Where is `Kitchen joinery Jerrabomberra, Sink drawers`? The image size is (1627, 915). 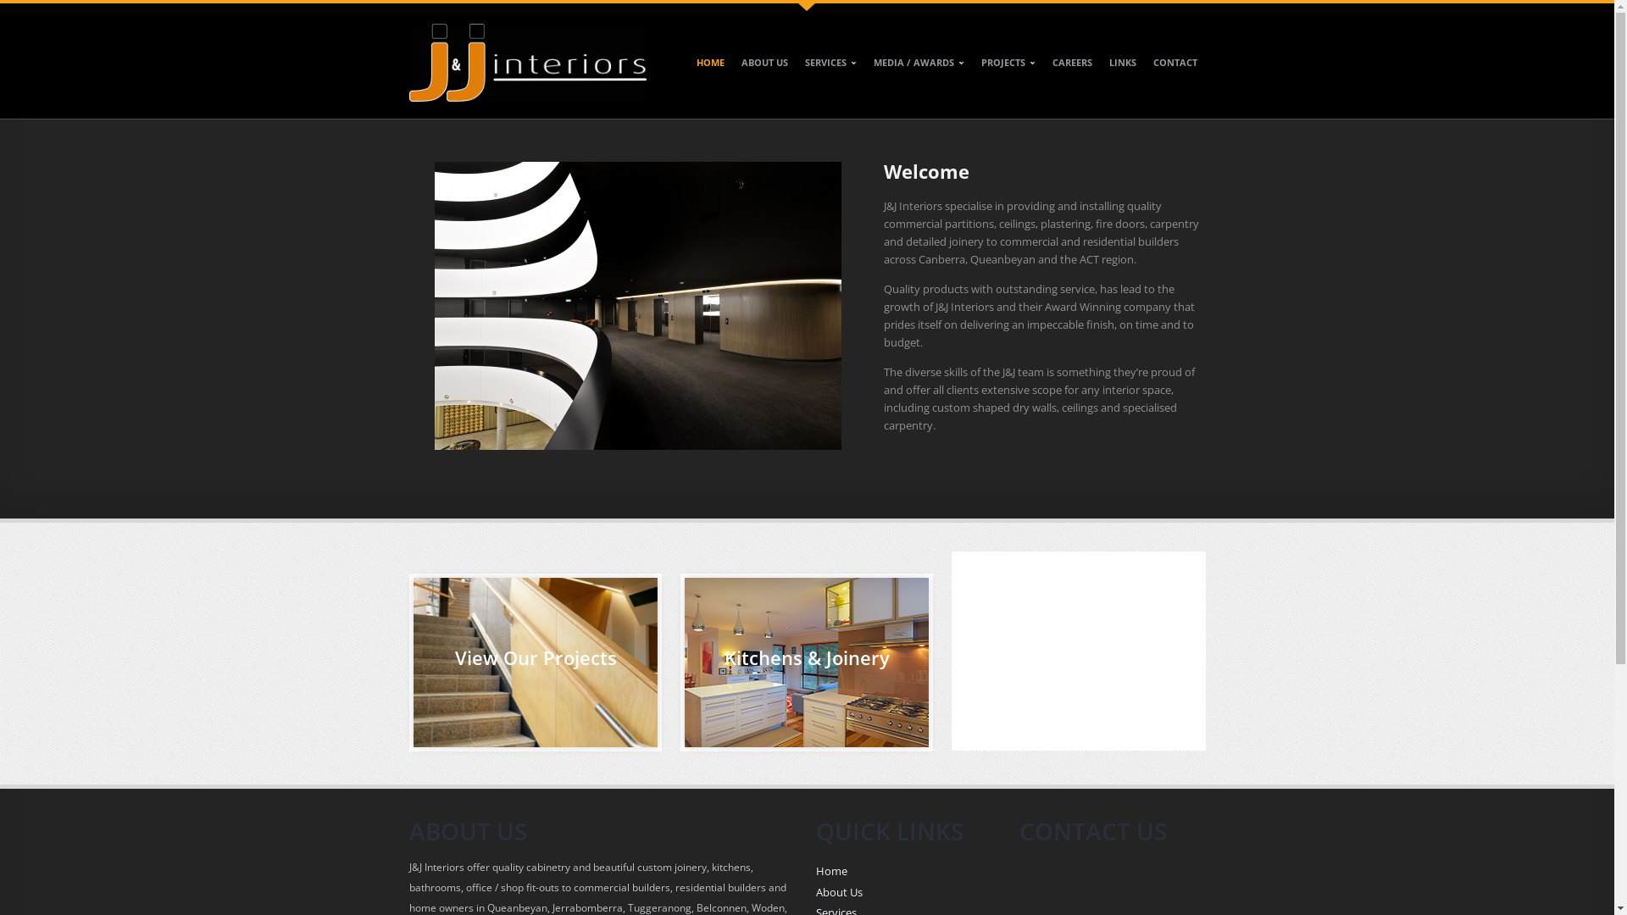 Kitchen joinery Jerrabomberra, Sink drawers is located at coordinates (637, 306).